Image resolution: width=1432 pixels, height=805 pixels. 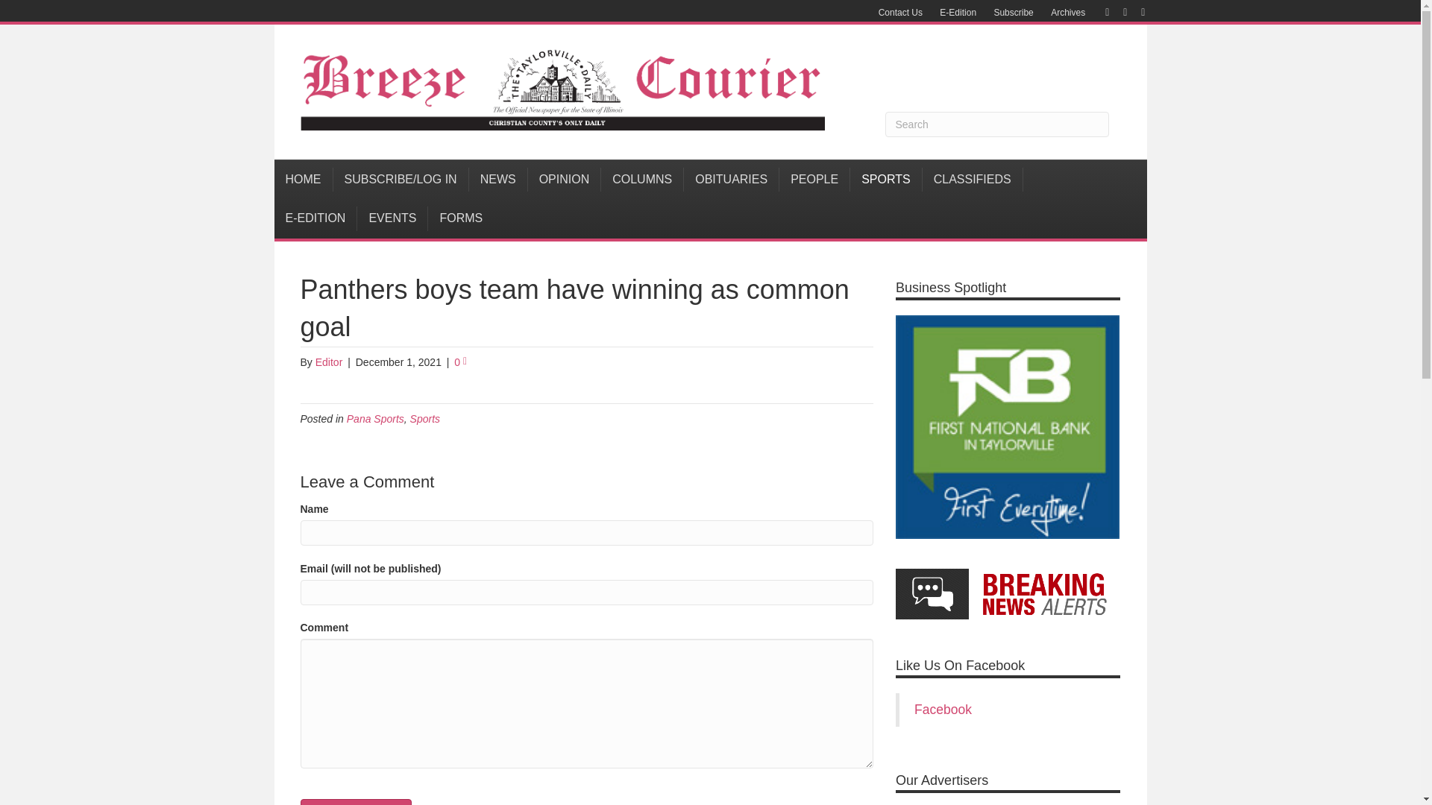 What do you see at coordinates (1013, 13) in the screenshot?
I see `Subscribe` at bounding box center [1013, 13].